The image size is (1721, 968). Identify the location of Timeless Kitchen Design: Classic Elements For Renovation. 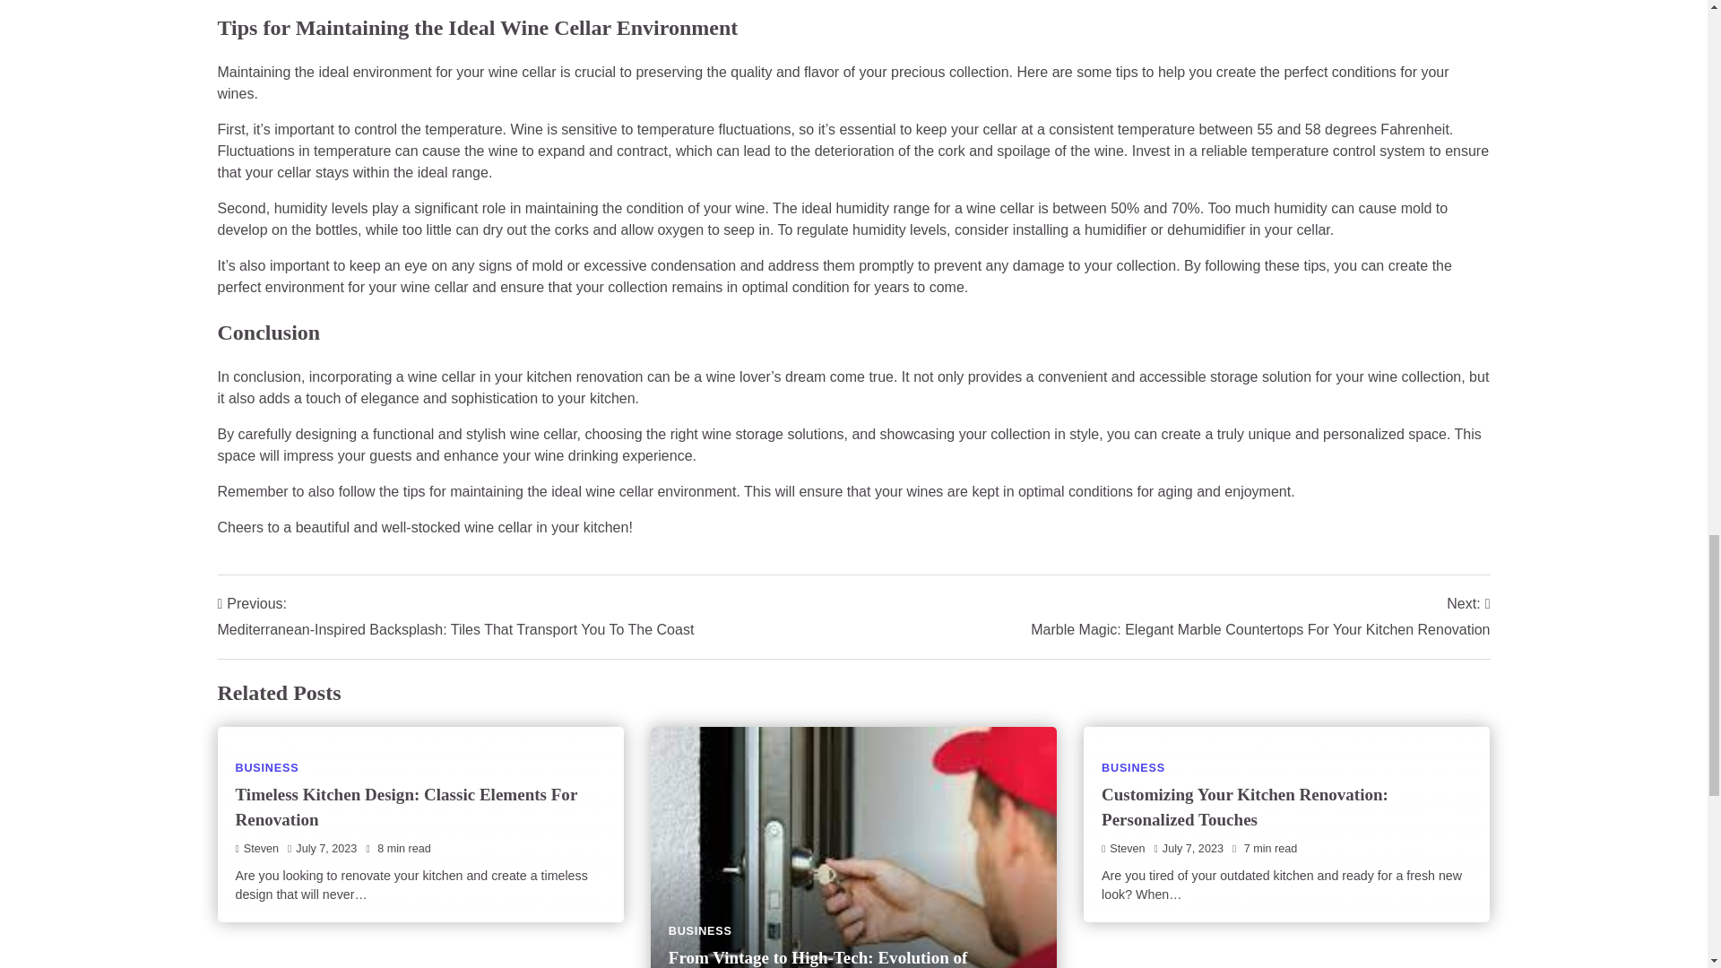
(405, 807).